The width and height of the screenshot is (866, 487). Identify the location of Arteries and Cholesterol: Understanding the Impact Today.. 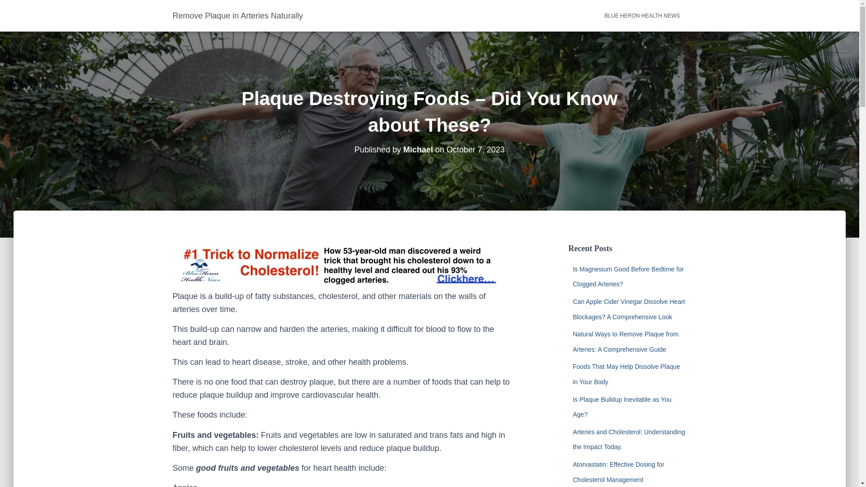
(629, 440).